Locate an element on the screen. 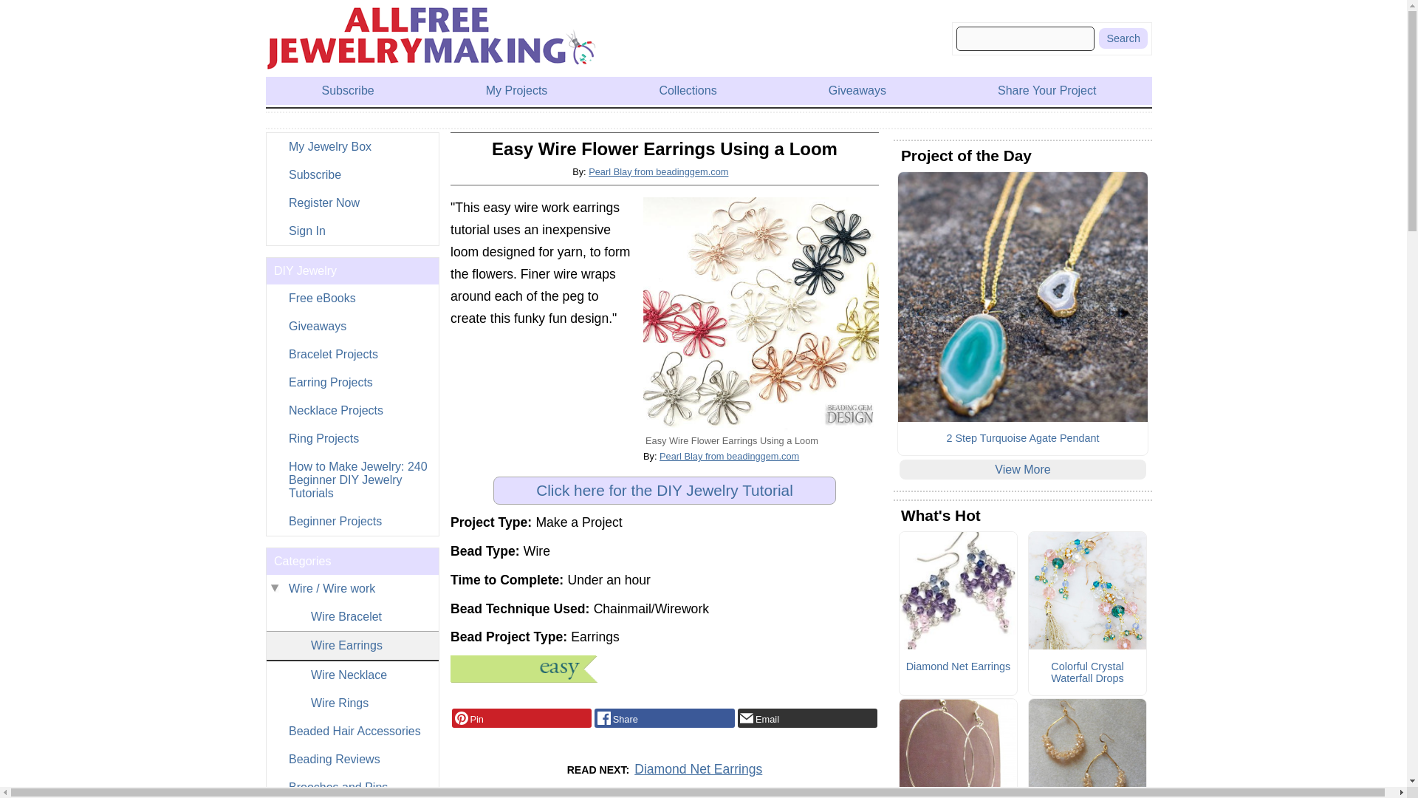  Search is located at coordinates (1123, 38).